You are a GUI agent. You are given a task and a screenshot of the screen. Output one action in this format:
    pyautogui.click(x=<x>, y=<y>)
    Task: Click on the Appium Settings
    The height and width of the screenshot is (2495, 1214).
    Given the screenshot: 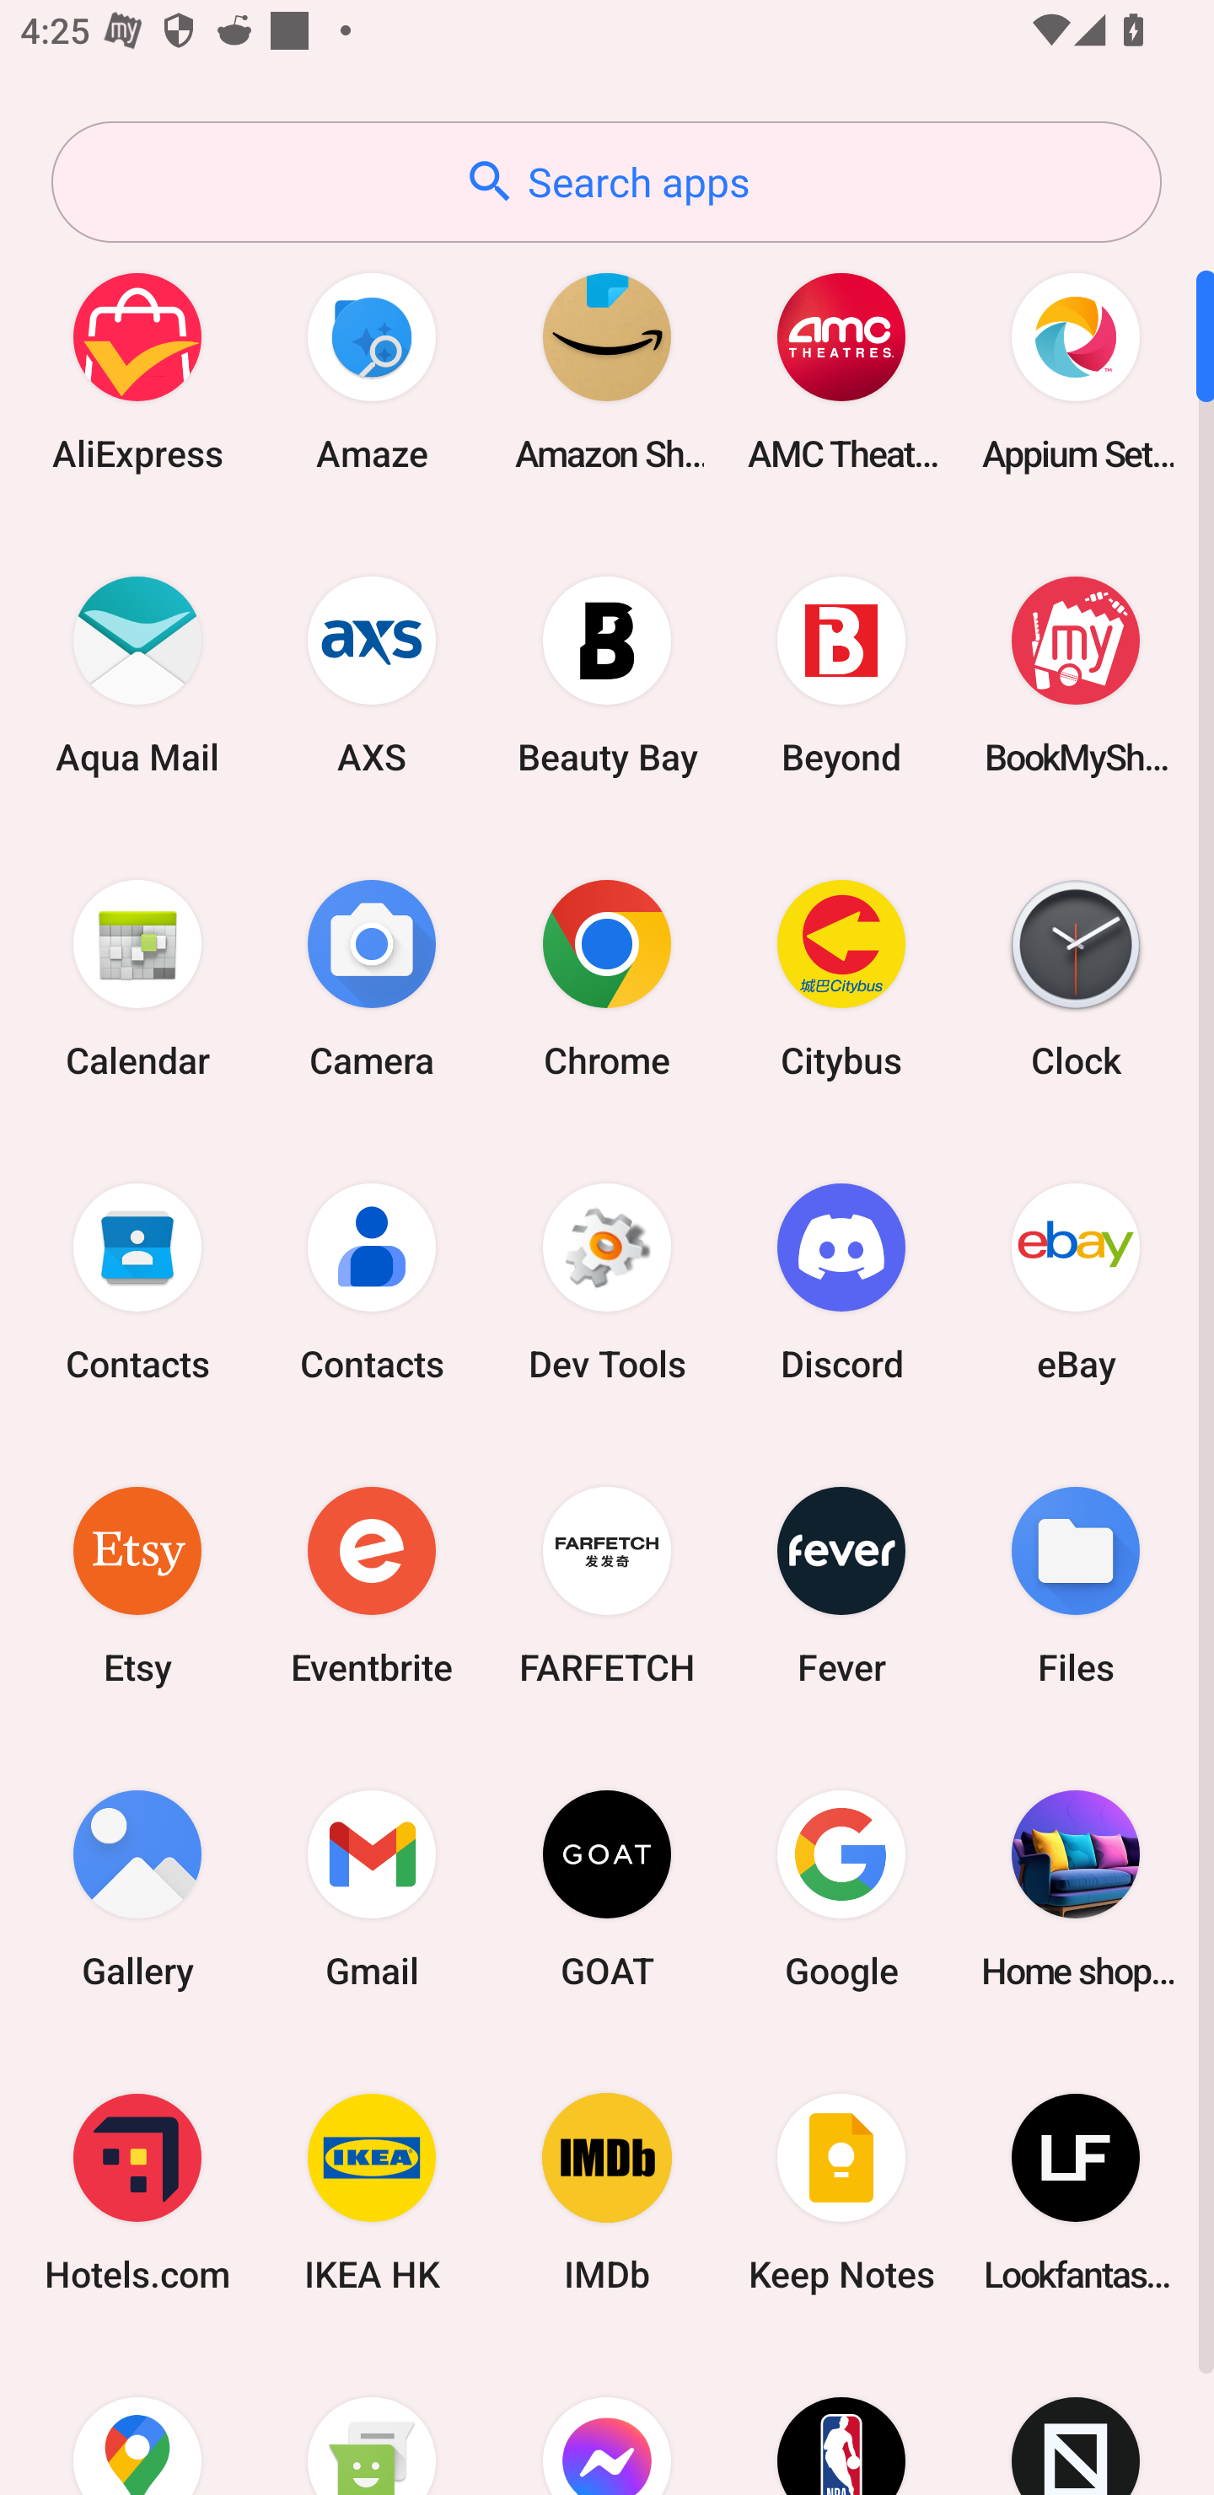 What is the action you would take?
    pyautogui.click(x=1076, y=371)
    